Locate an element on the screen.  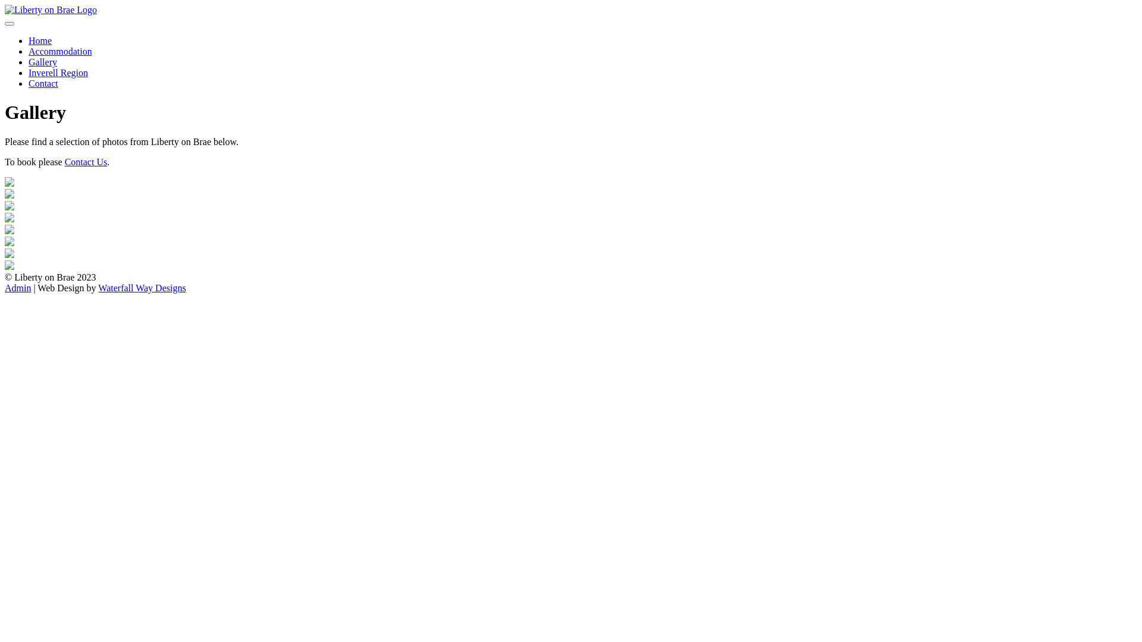
Contact Us is located at coordinates (86, 162).